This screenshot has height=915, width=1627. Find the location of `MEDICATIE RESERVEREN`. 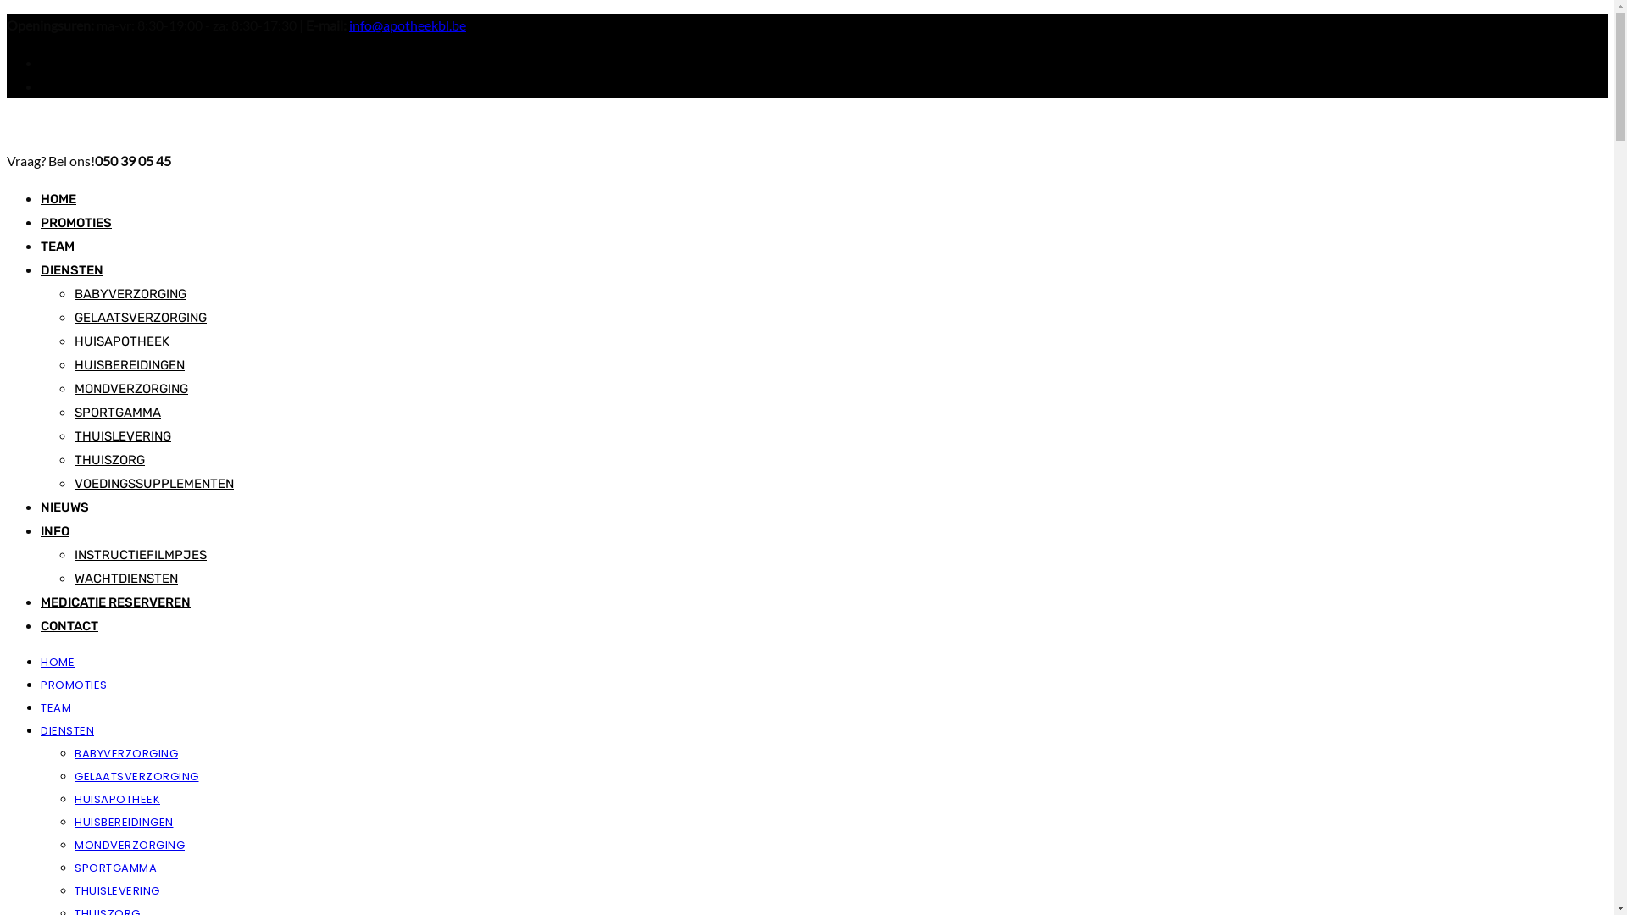

MEDICATIE RESERVEREN is located at coordinates (115, 602).